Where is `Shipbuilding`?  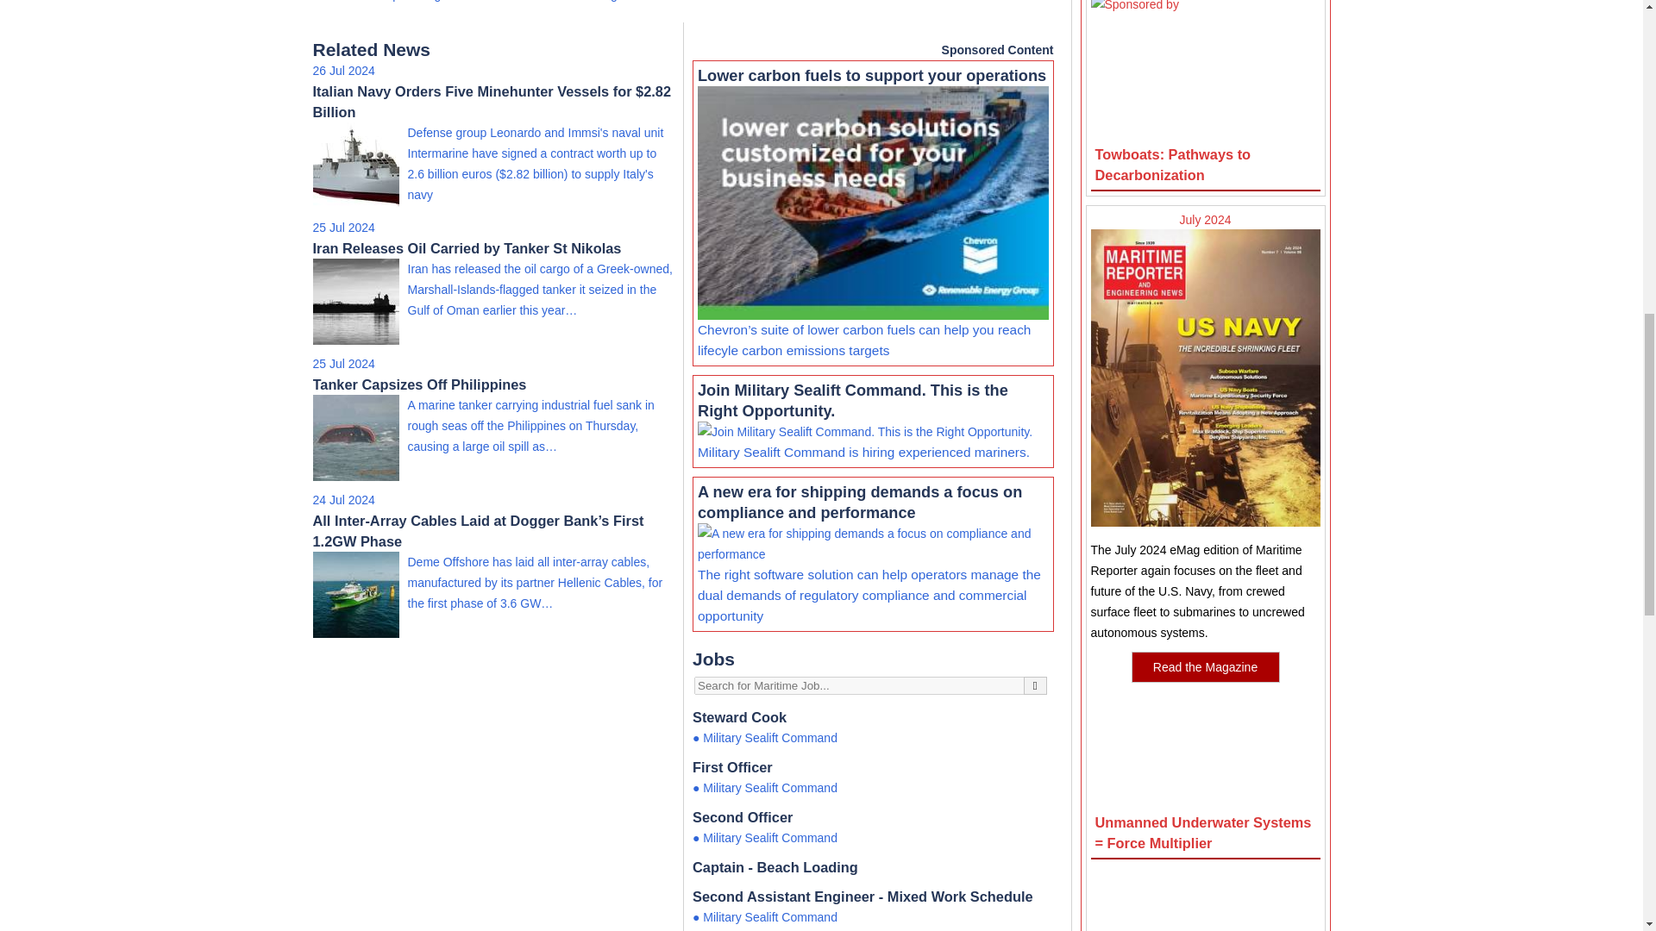 Shipbuilding is located at coordinates (407, 1).